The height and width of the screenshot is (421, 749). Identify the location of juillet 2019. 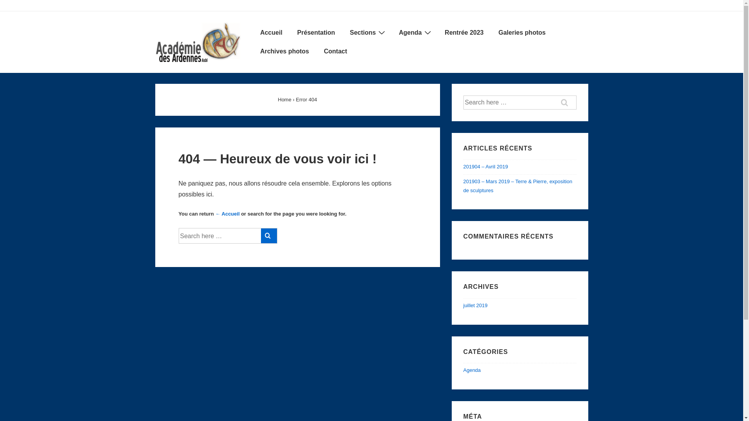
(476, 306).